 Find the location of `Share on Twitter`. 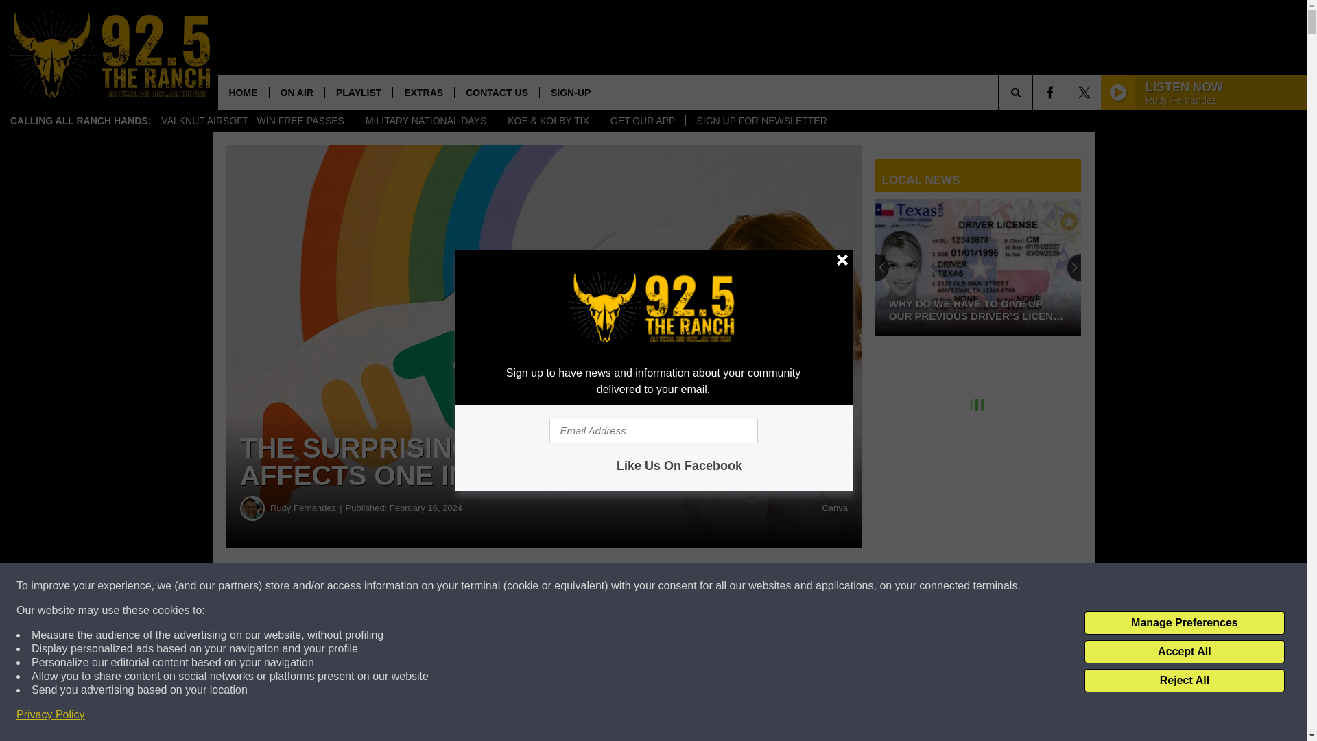

Share on Twitter is located at coordinates (671, 586).